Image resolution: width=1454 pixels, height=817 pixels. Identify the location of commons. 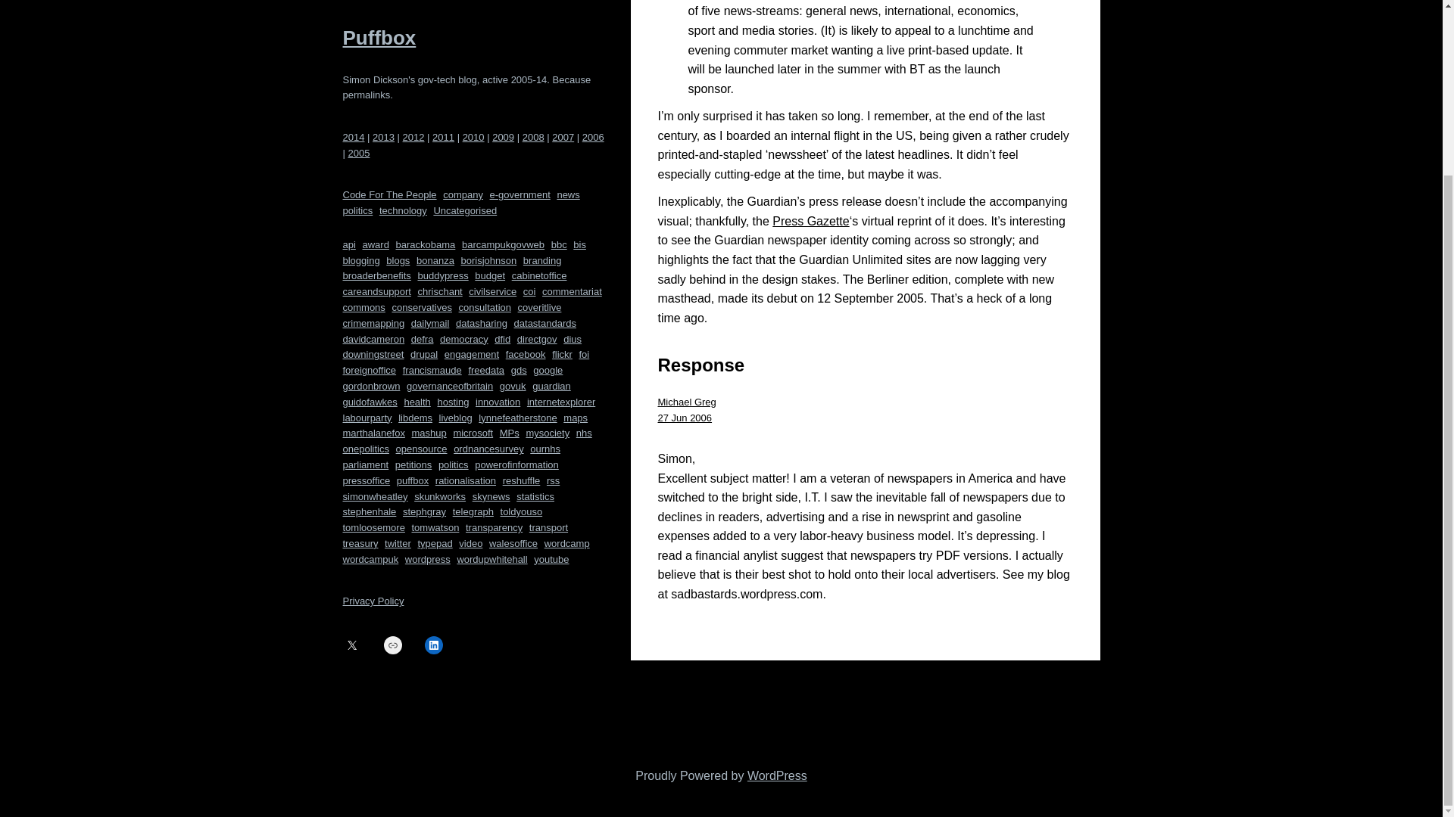
(363, 95).